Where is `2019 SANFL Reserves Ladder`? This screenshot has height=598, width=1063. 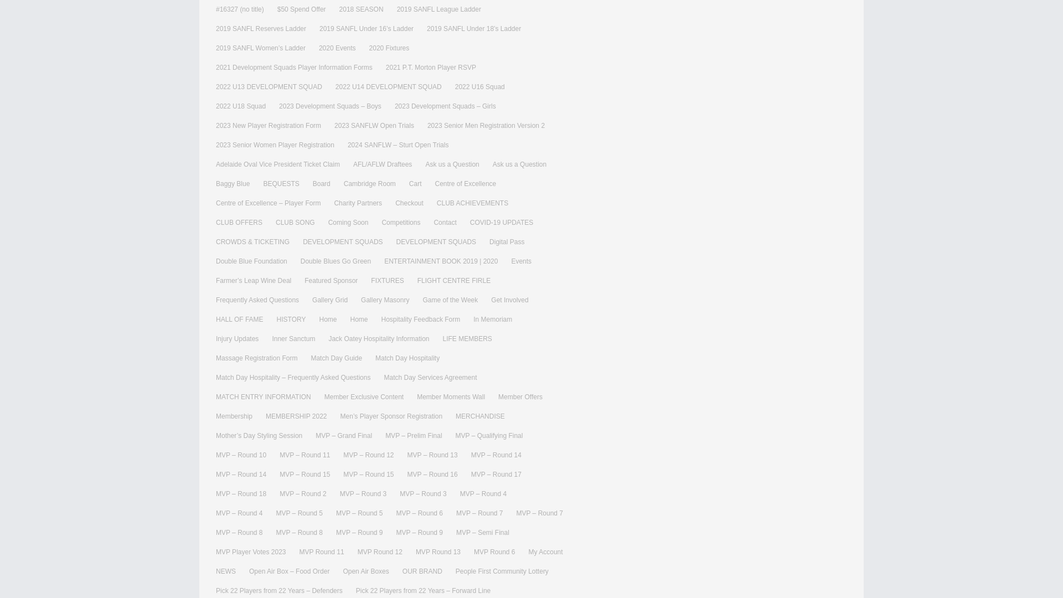 2019 SANFL Reserves Ladder is located at coordinates (260, 29).